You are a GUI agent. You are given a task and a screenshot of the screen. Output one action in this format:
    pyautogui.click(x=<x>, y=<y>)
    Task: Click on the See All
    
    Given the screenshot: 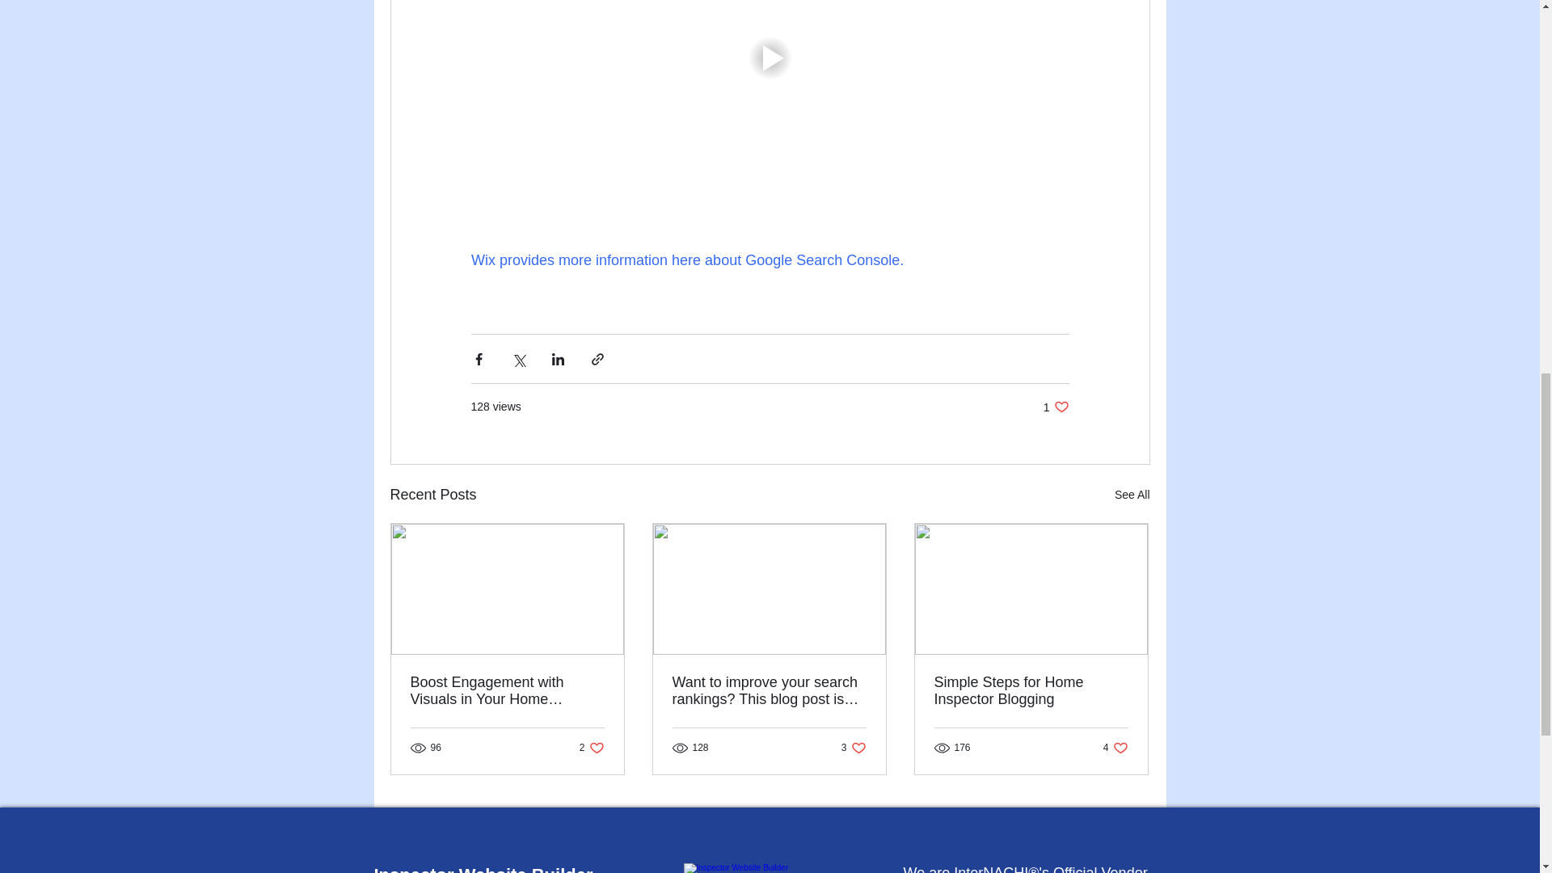 What is the action you would take?
    pyautogui.click(x=508, y=690)
    